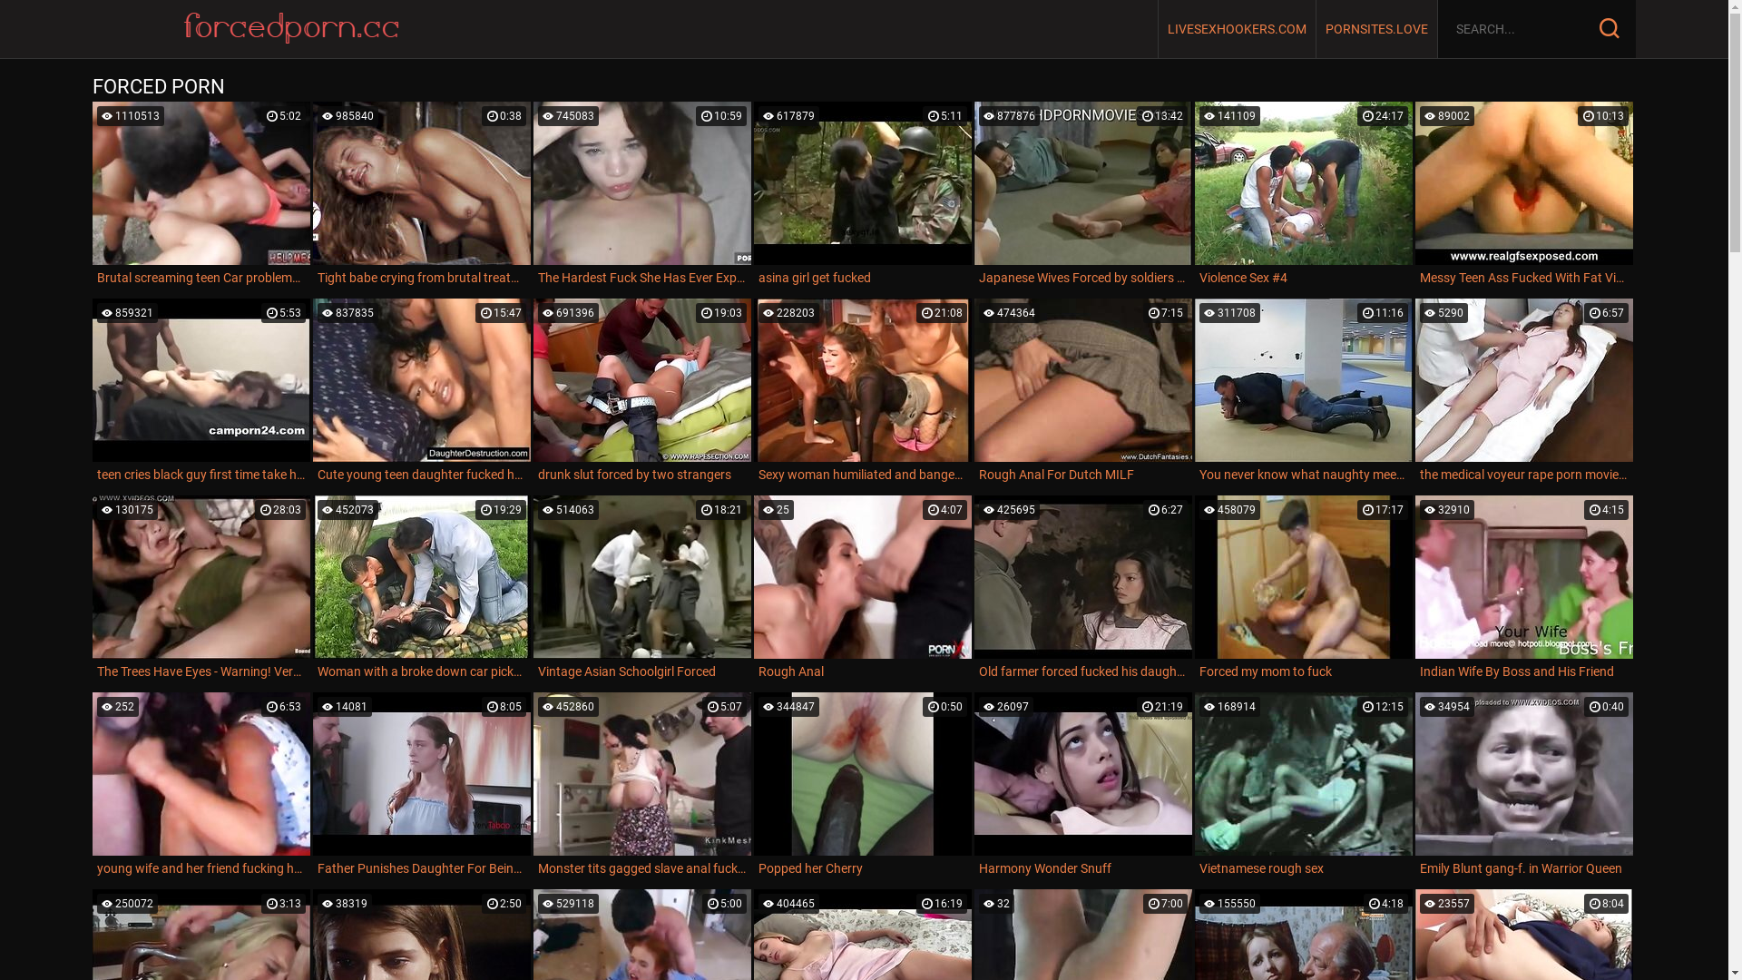 This screenshot has height=980, width=1742. Describe the element at coordinates (422, 196) in the screenshot. I see `0:38
985840
Tight babe crying from brutal treatment` at that location.